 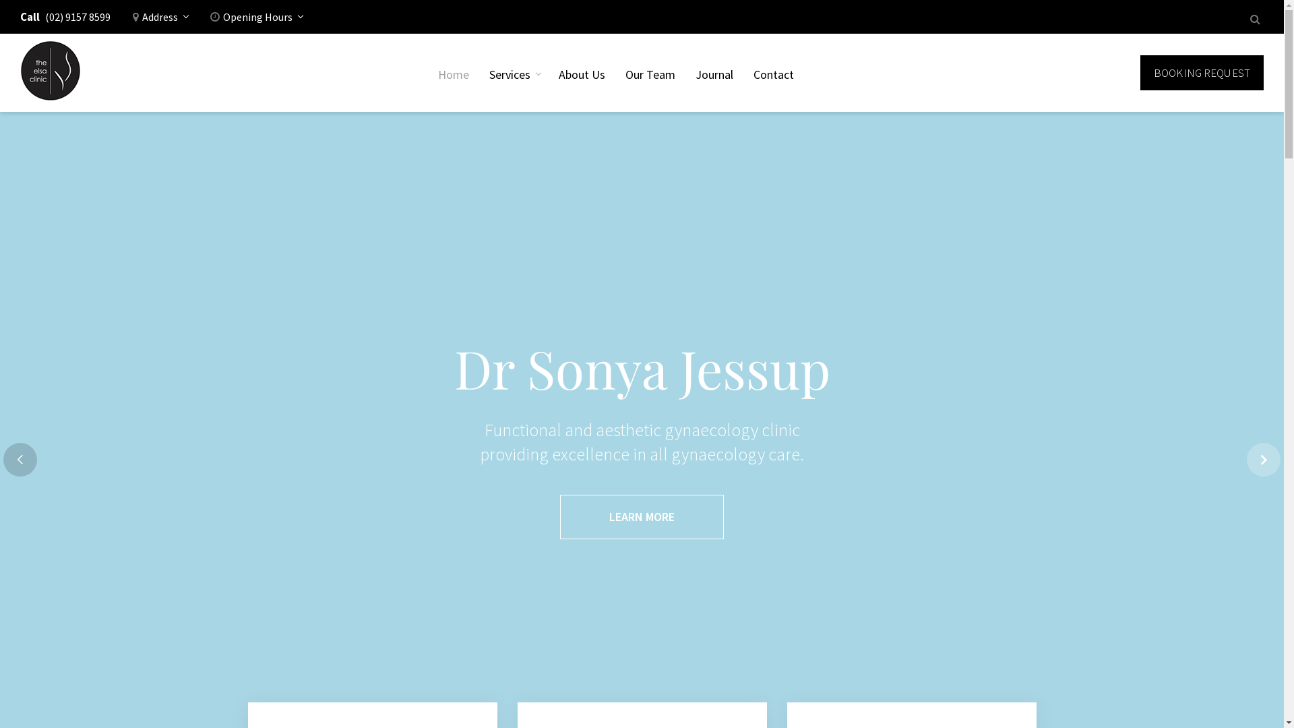 I want to click on Home, so click(x=454, y=73).